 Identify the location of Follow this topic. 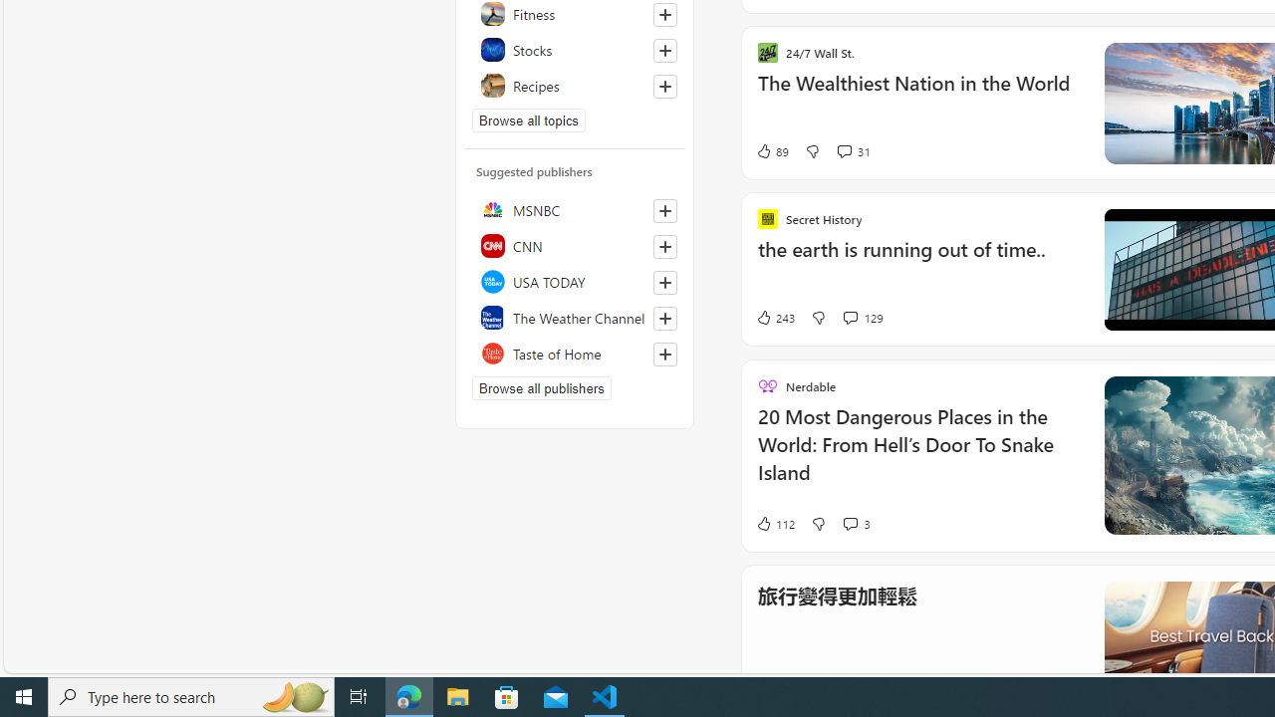
(664, 86).